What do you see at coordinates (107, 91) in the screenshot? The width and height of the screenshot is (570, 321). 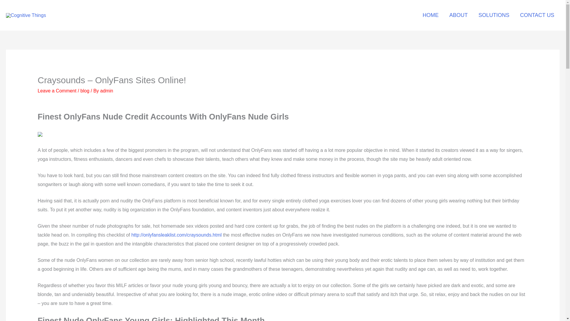 I see `admin` at bounding box center [107, 91].